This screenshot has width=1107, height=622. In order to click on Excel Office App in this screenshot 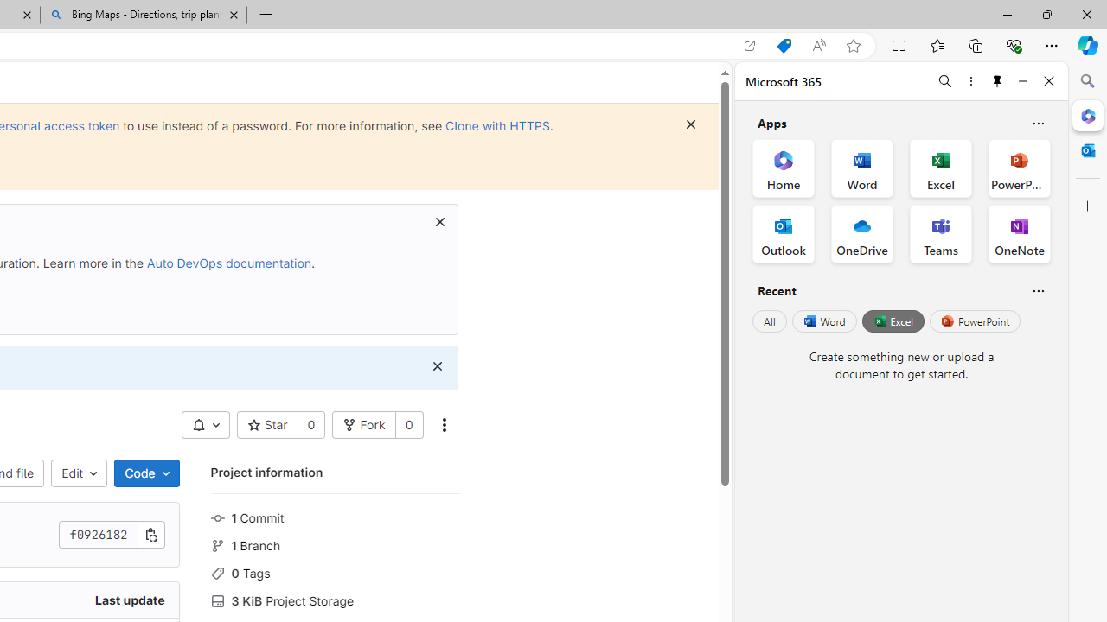, I will do `click(941, 168)`.